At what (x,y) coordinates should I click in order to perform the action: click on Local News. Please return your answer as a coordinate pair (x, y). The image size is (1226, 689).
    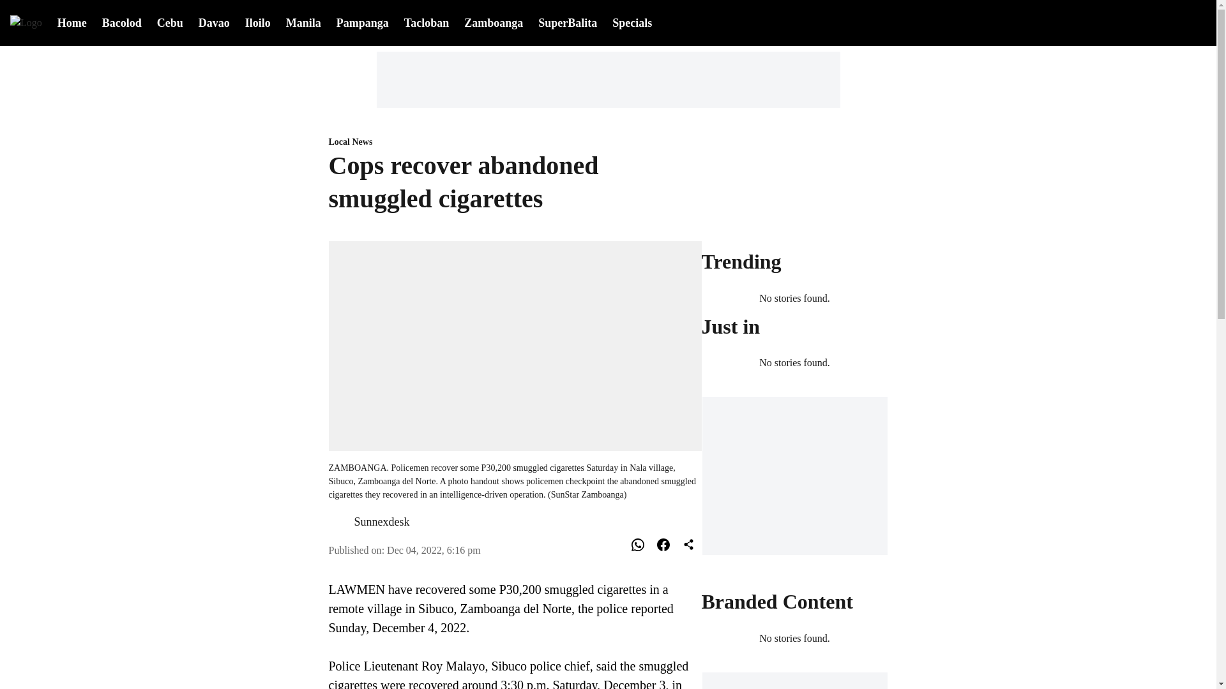
    Looking at the image, I should click on (515, 142).